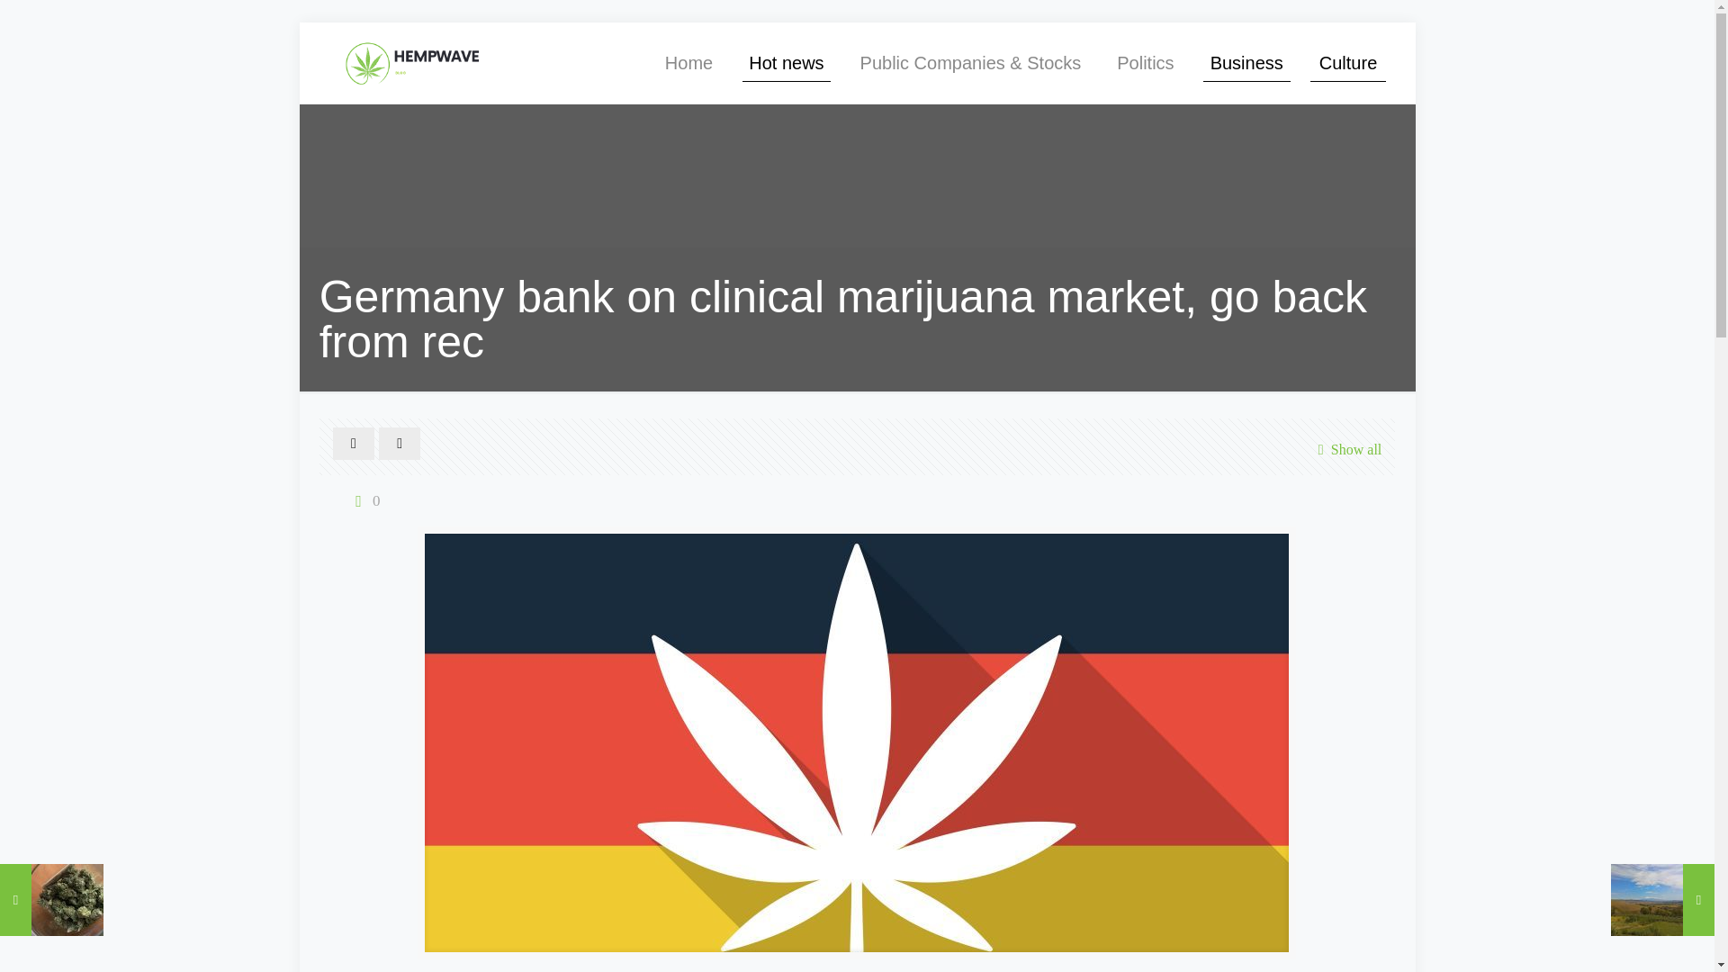  I want to click on Home, so click(688, 62).